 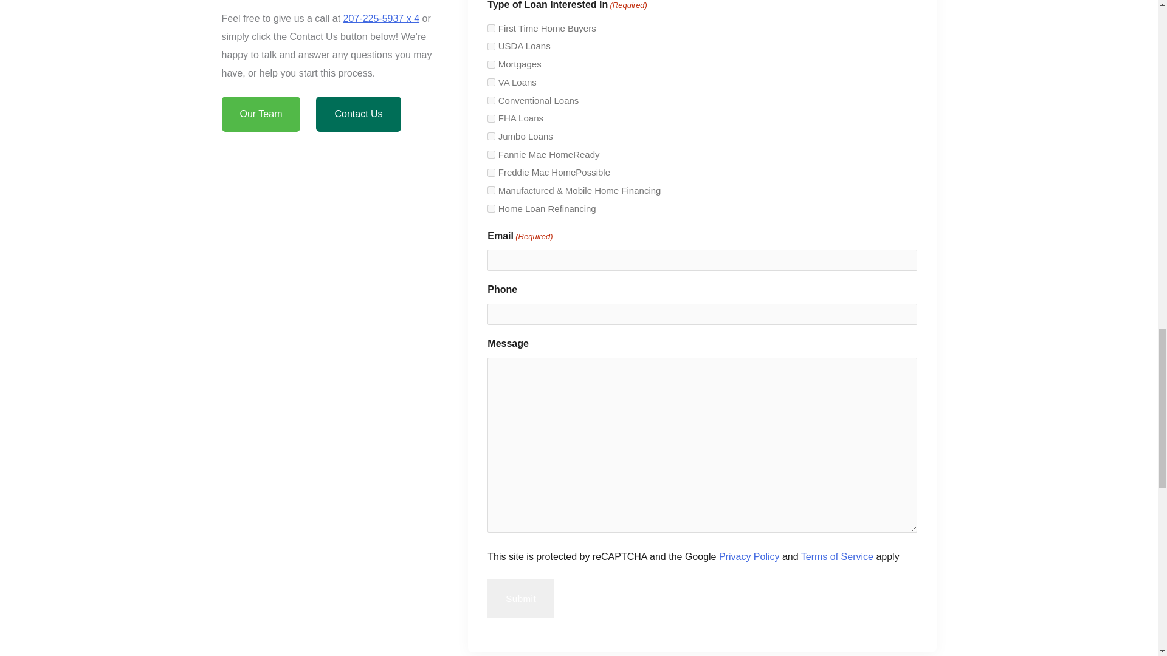 What do you see at coordinates (491, 118) in the screenshot?
I see `FHA Loans` at bounding box center [491, 118].